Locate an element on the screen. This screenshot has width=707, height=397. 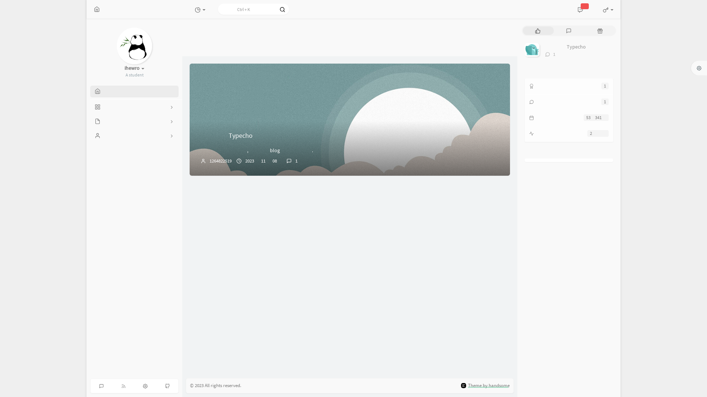
1264822519 is located at coordinates (221, 161).